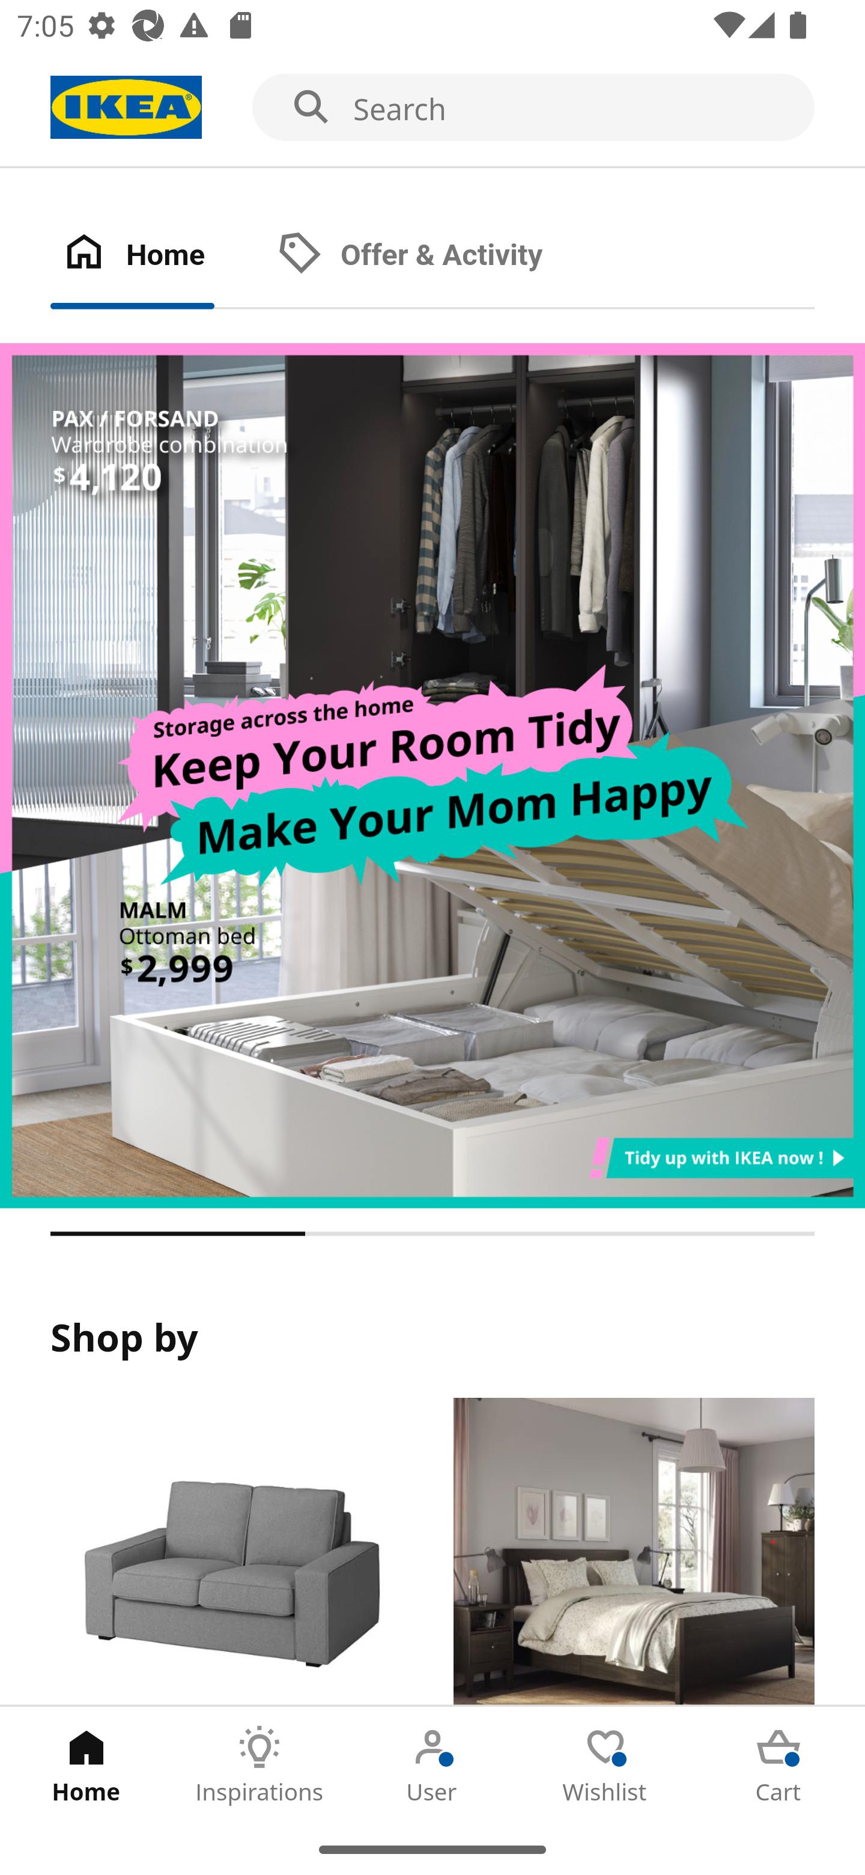  Describe the element at coordinates (86, 1765) in the screenshot. I see `Home
Tab 1 of 5` at that location.